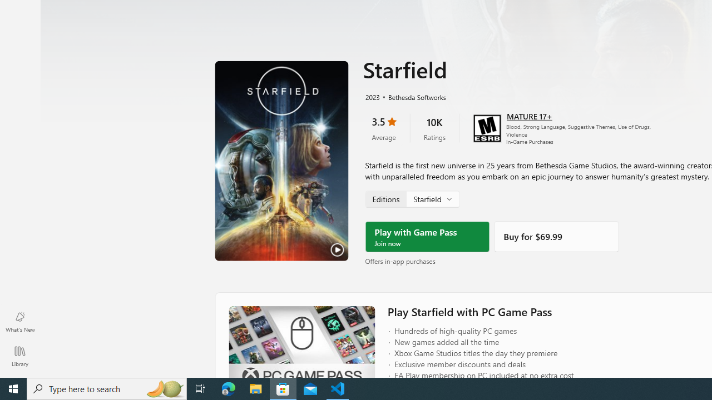  I want to click on Age rating: MATURE 17+. Click for more information., so click(530, 116).